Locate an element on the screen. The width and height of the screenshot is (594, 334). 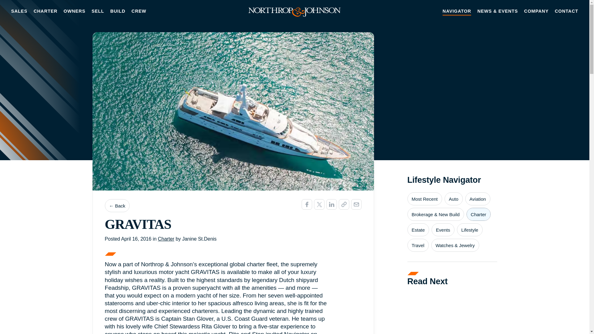
Share with LinkedIn is located at coordinates (331, 204).